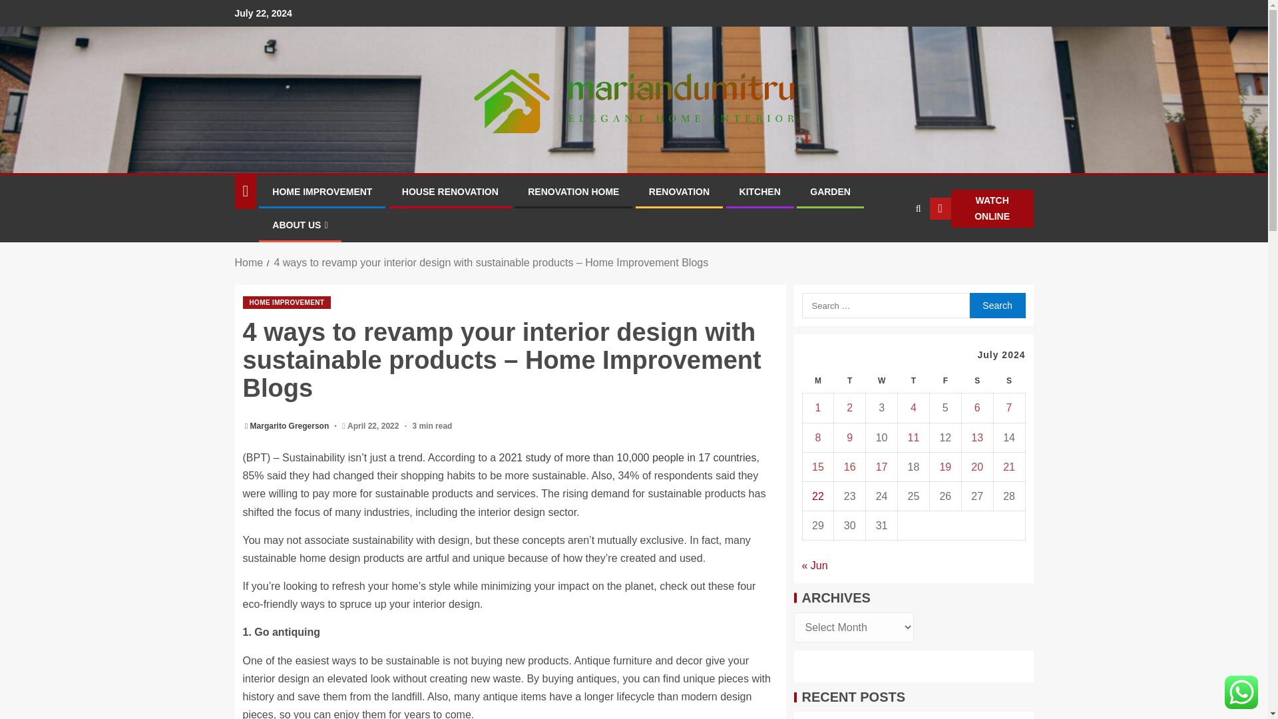  What do you see at coordinates (321, 191) in the screenshot?
I see `HOME IMPROVEMENT` at bounding box center [321, 191].